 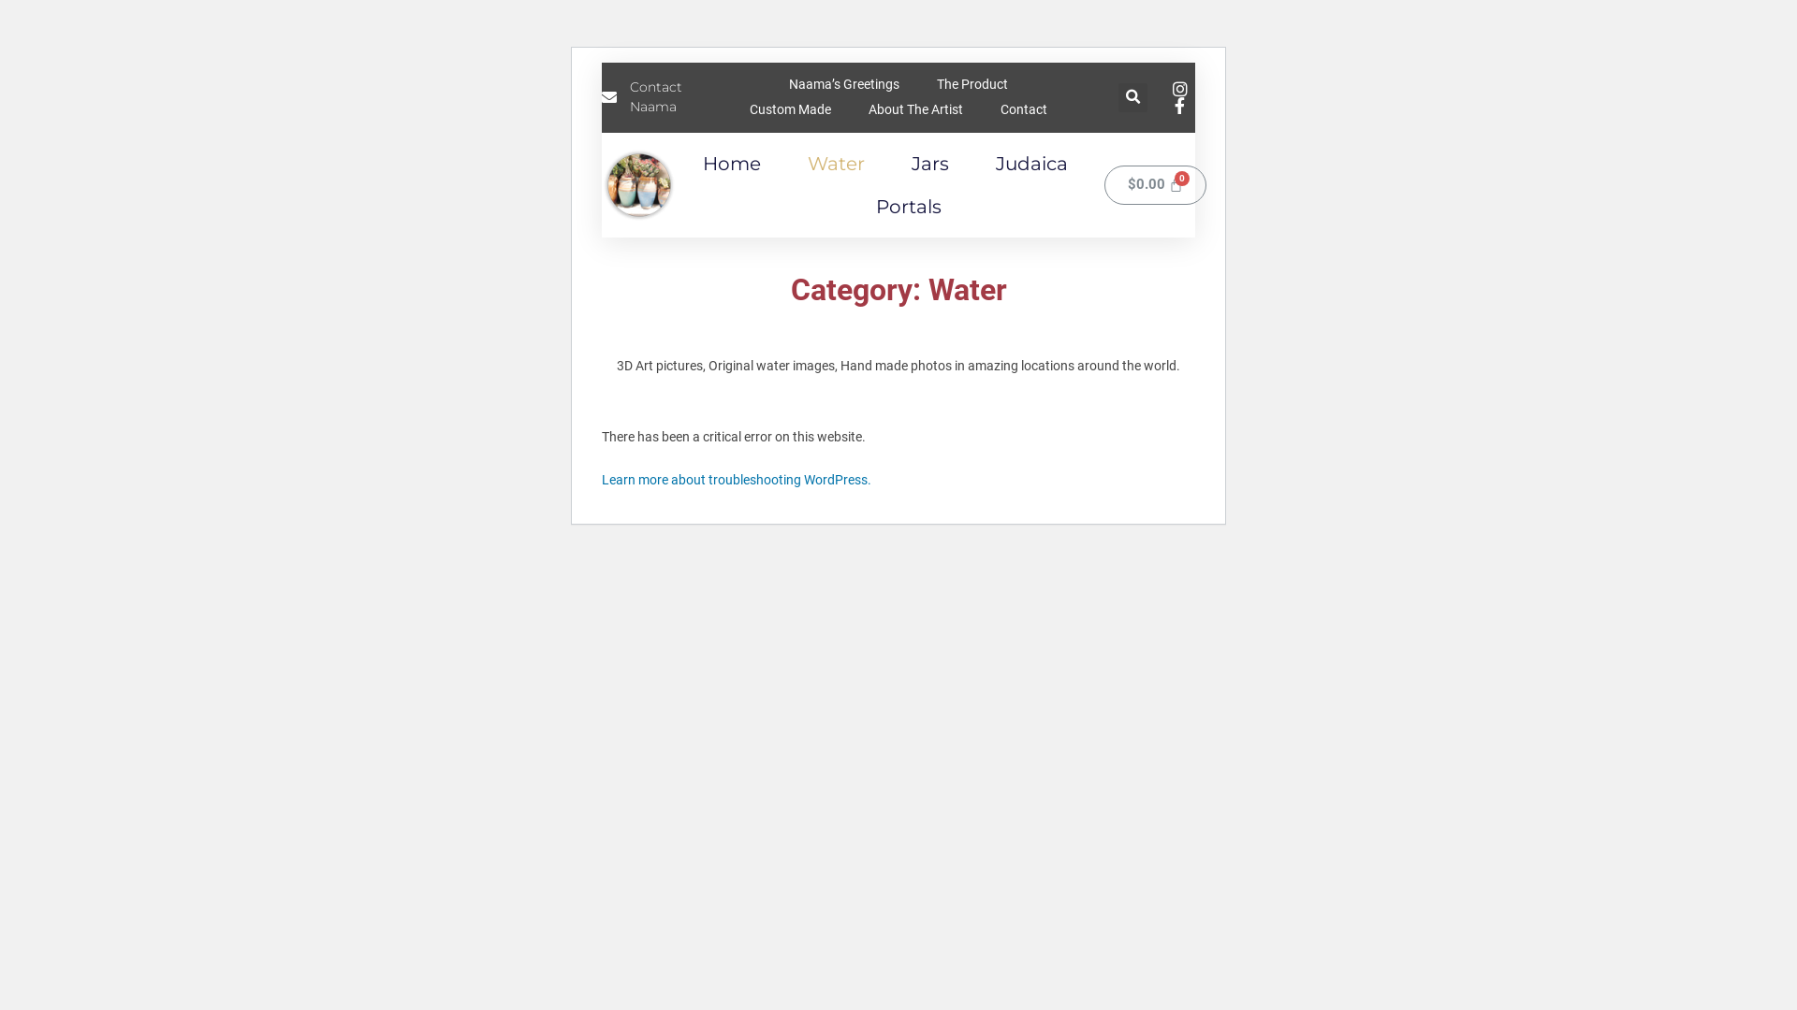 I want to click on Water, so click(x=837, y=164).